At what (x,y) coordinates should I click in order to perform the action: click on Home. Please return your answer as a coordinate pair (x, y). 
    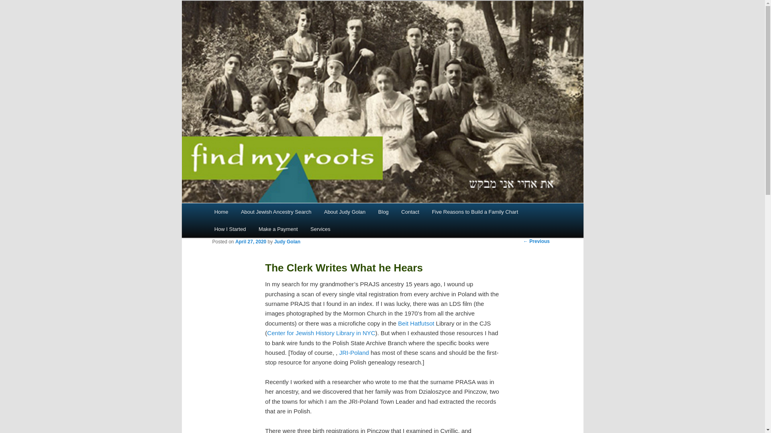
    Looking at the image, I should click on (221, 212).